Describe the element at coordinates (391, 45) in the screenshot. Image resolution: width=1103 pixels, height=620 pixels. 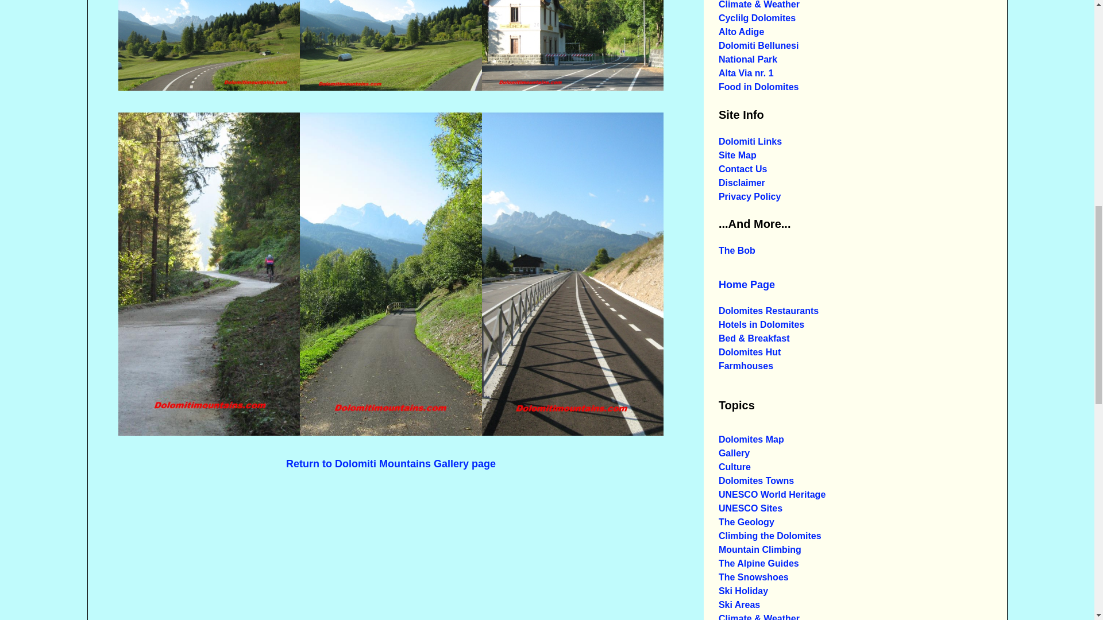
I see `surrounded by greenery` at that location.